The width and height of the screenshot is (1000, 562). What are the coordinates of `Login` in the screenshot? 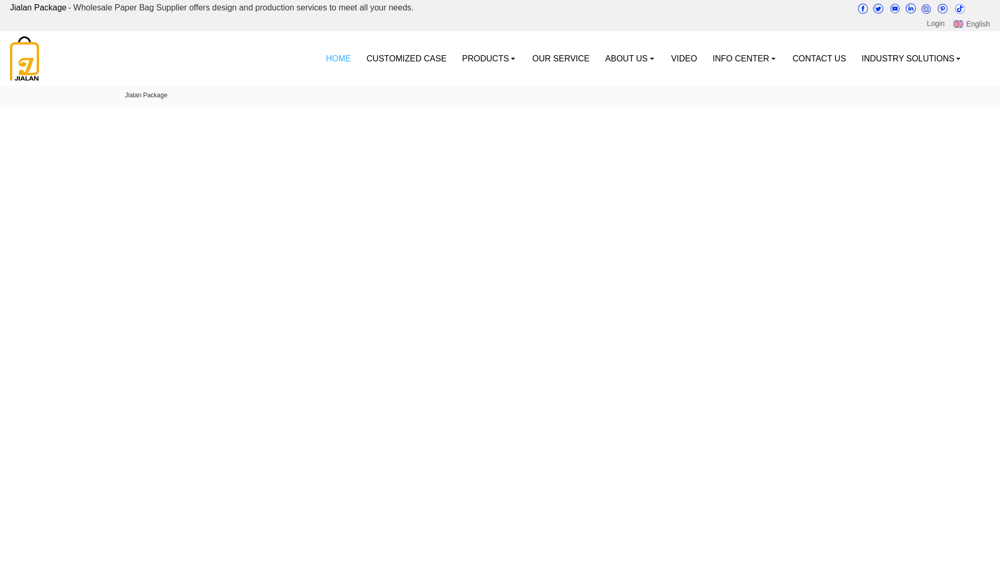 It's located at (935, 23).